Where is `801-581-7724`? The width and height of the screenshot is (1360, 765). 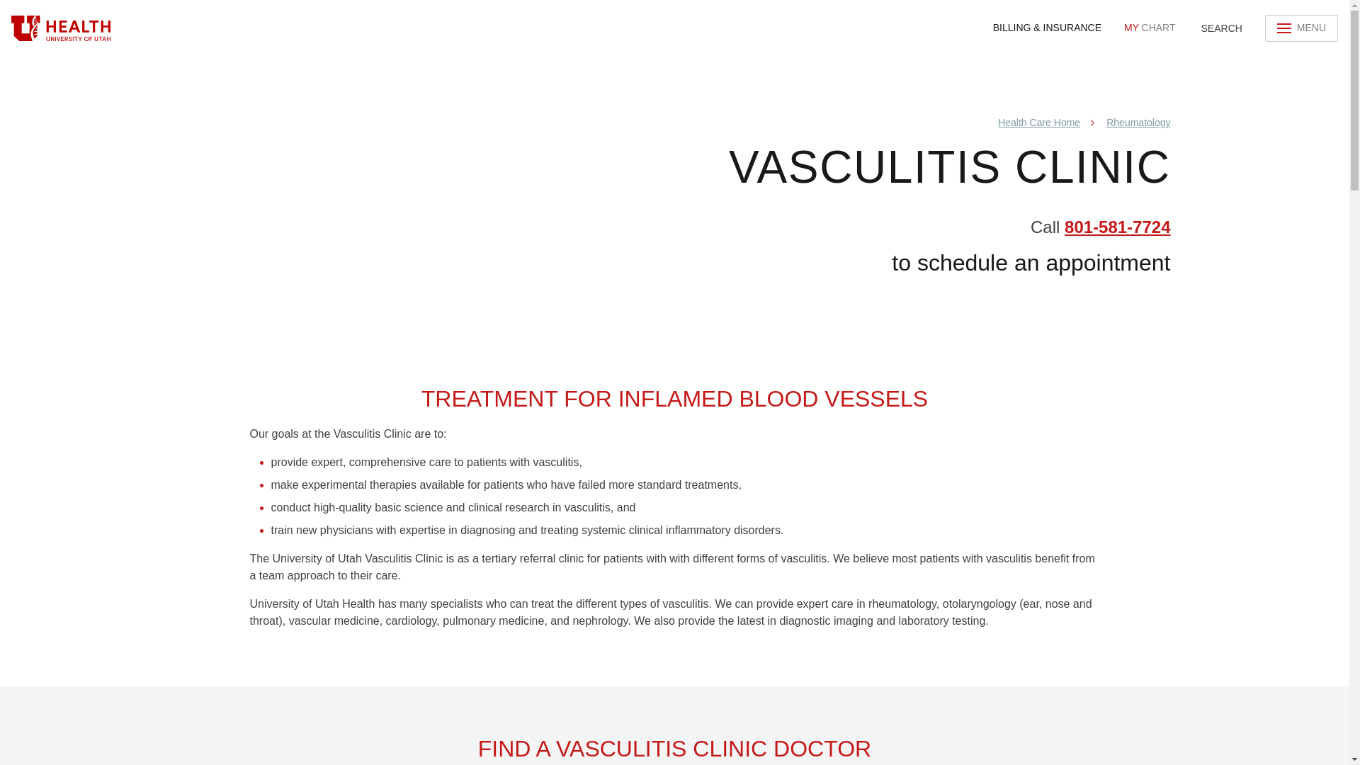
801-581-7724 is located at coordinates (1117, 227).